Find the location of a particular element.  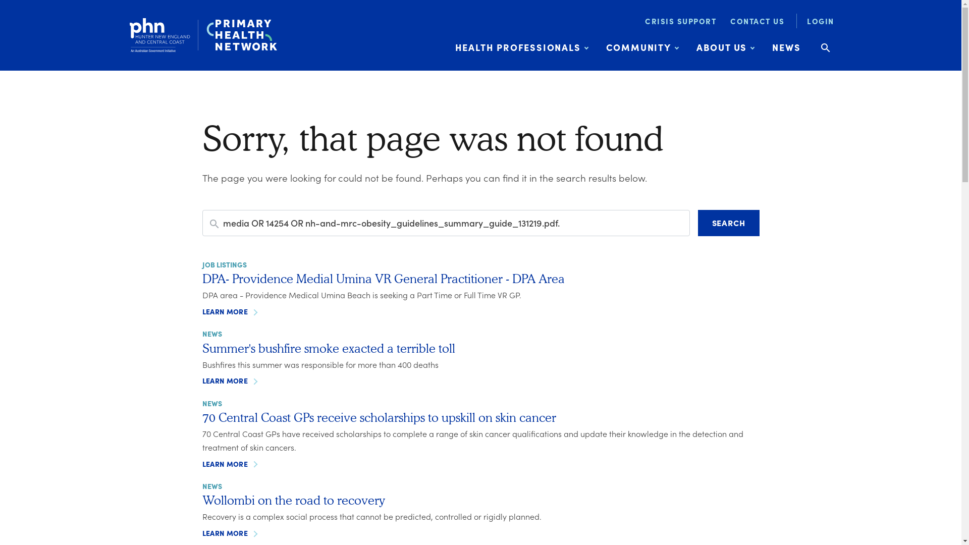

CRISIS SUPPORT is located at coordinates (680, 21).